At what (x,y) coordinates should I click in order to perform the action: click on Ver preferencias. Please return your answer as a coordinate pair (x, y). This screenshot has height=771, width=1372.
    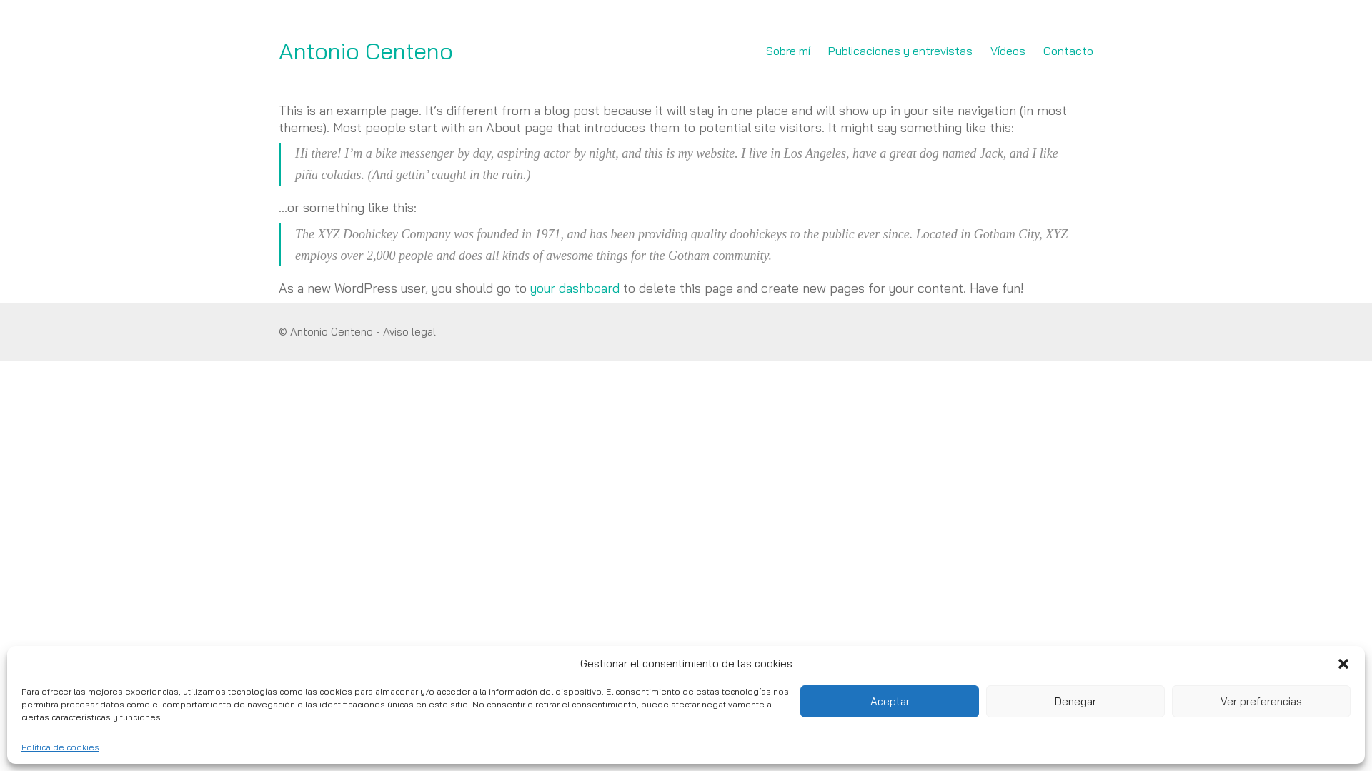
    Looking at the image, I should click on (1261, 701).